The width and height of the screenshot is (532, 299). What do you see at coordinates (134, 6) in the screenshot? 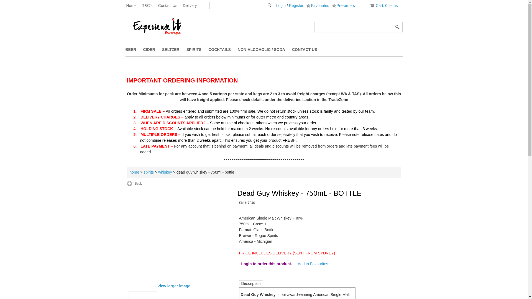
I see `Home` at bounding box center [134, 6].